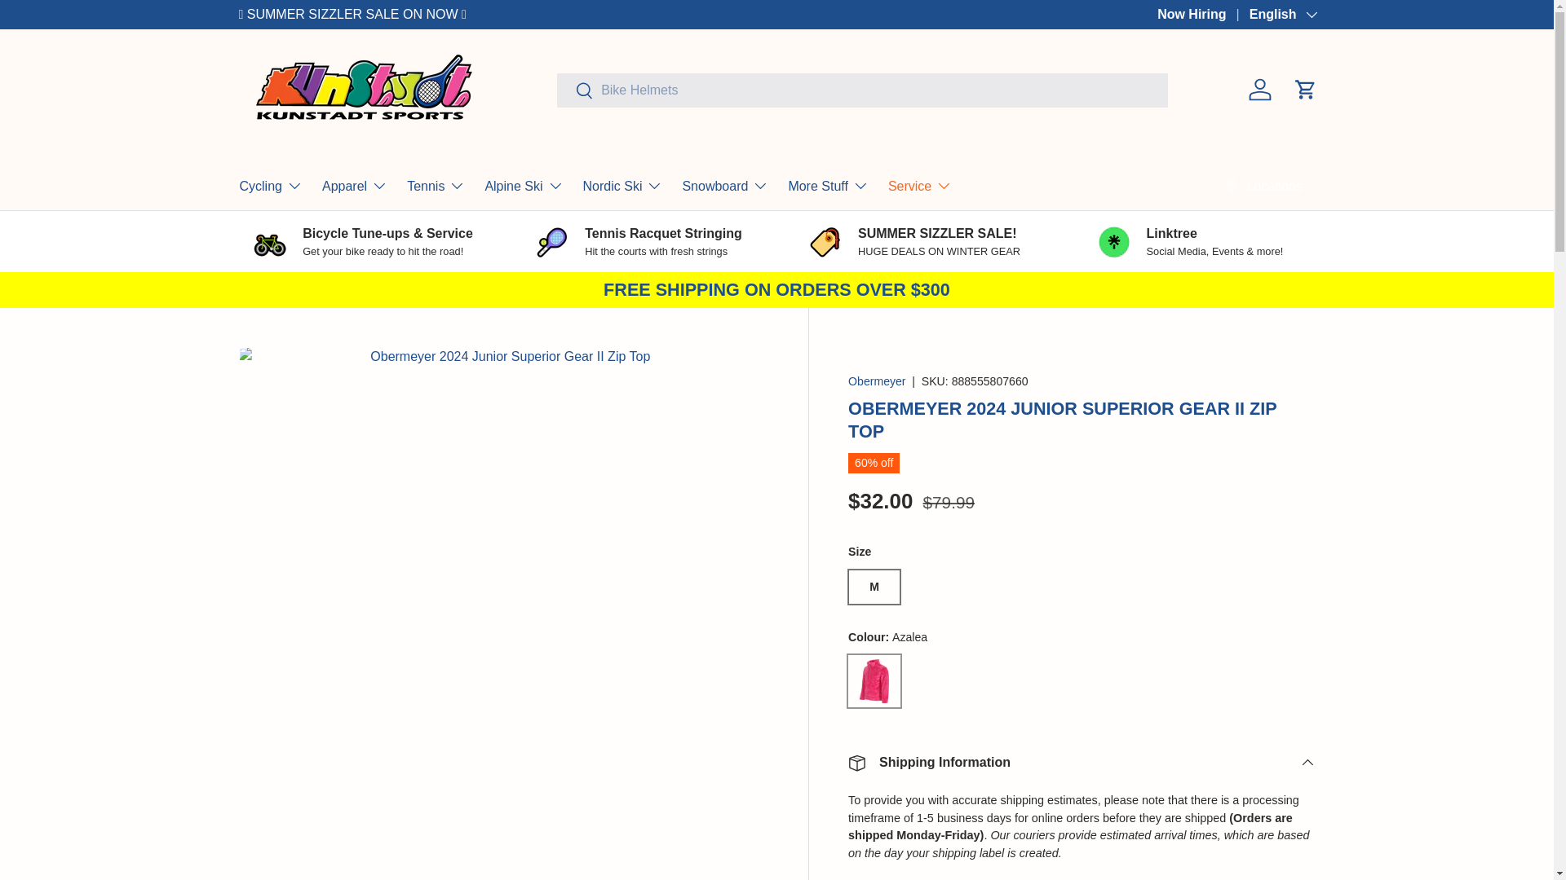 Image resolution: width=1566 pixels, height=880 pixels. I want to click on CONTACT US, so click(1191, 13).